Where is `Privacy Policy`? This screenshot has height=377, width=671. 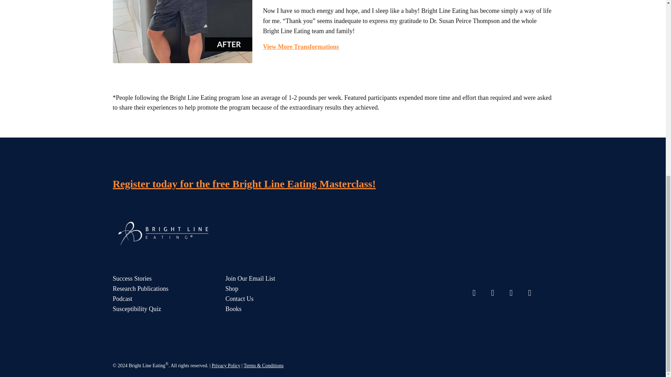
Privacy Policy is located at coordinates (226, 366).